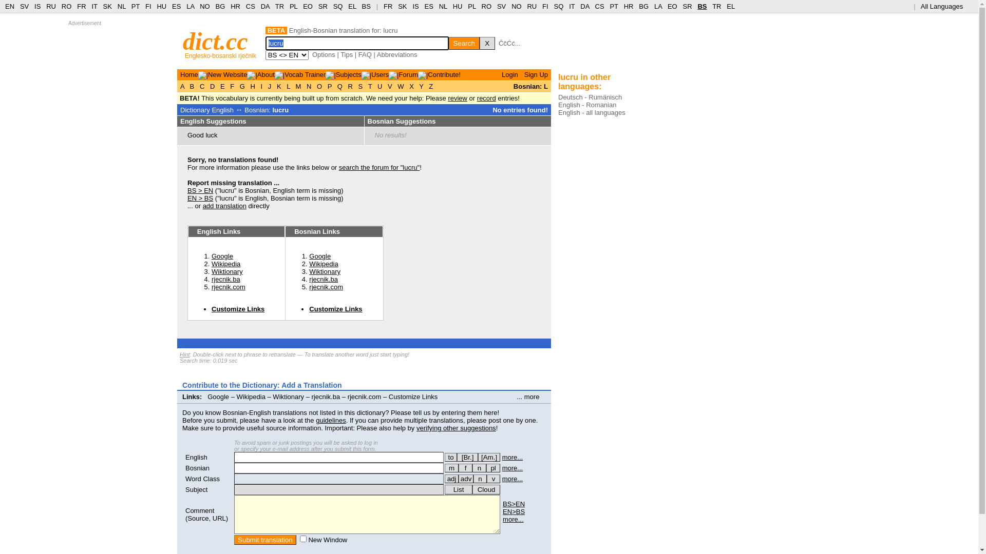 The height and width of the screenshot is (554, 986). Describe the element at coordinates (592, 113) in the screenshot. I see `English - all languages` at that location.